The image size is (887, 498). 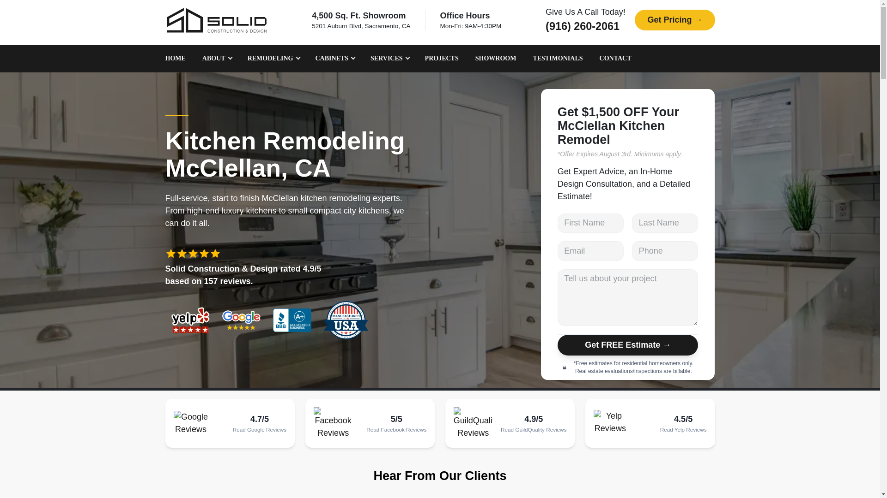 What do you see at coordinates (216, 59) in the screenshot?
I see `ABOUT` at bounding box center [216, 59].